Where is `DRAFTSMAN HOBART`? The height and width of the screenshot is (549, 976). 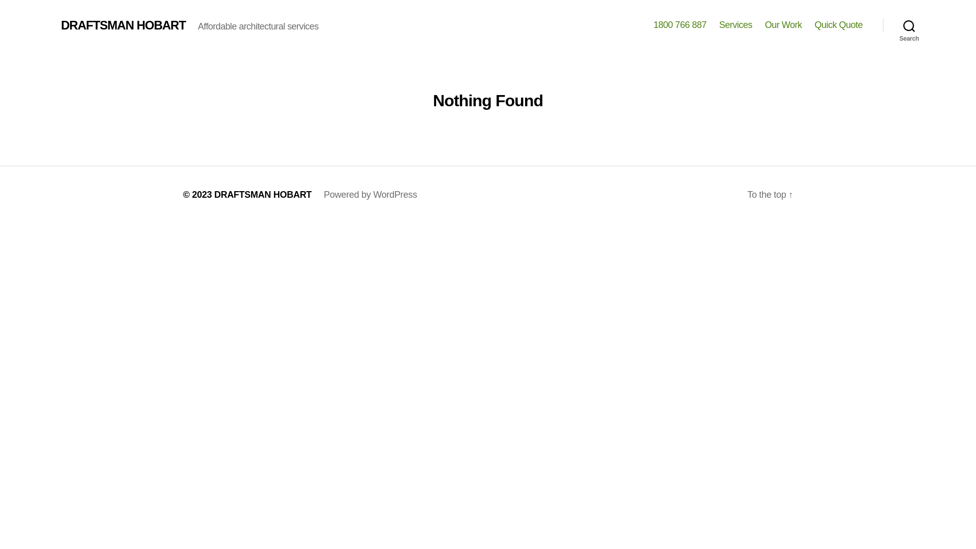 DRAFTSMAN HOBART is located at coordinates (263, 195).